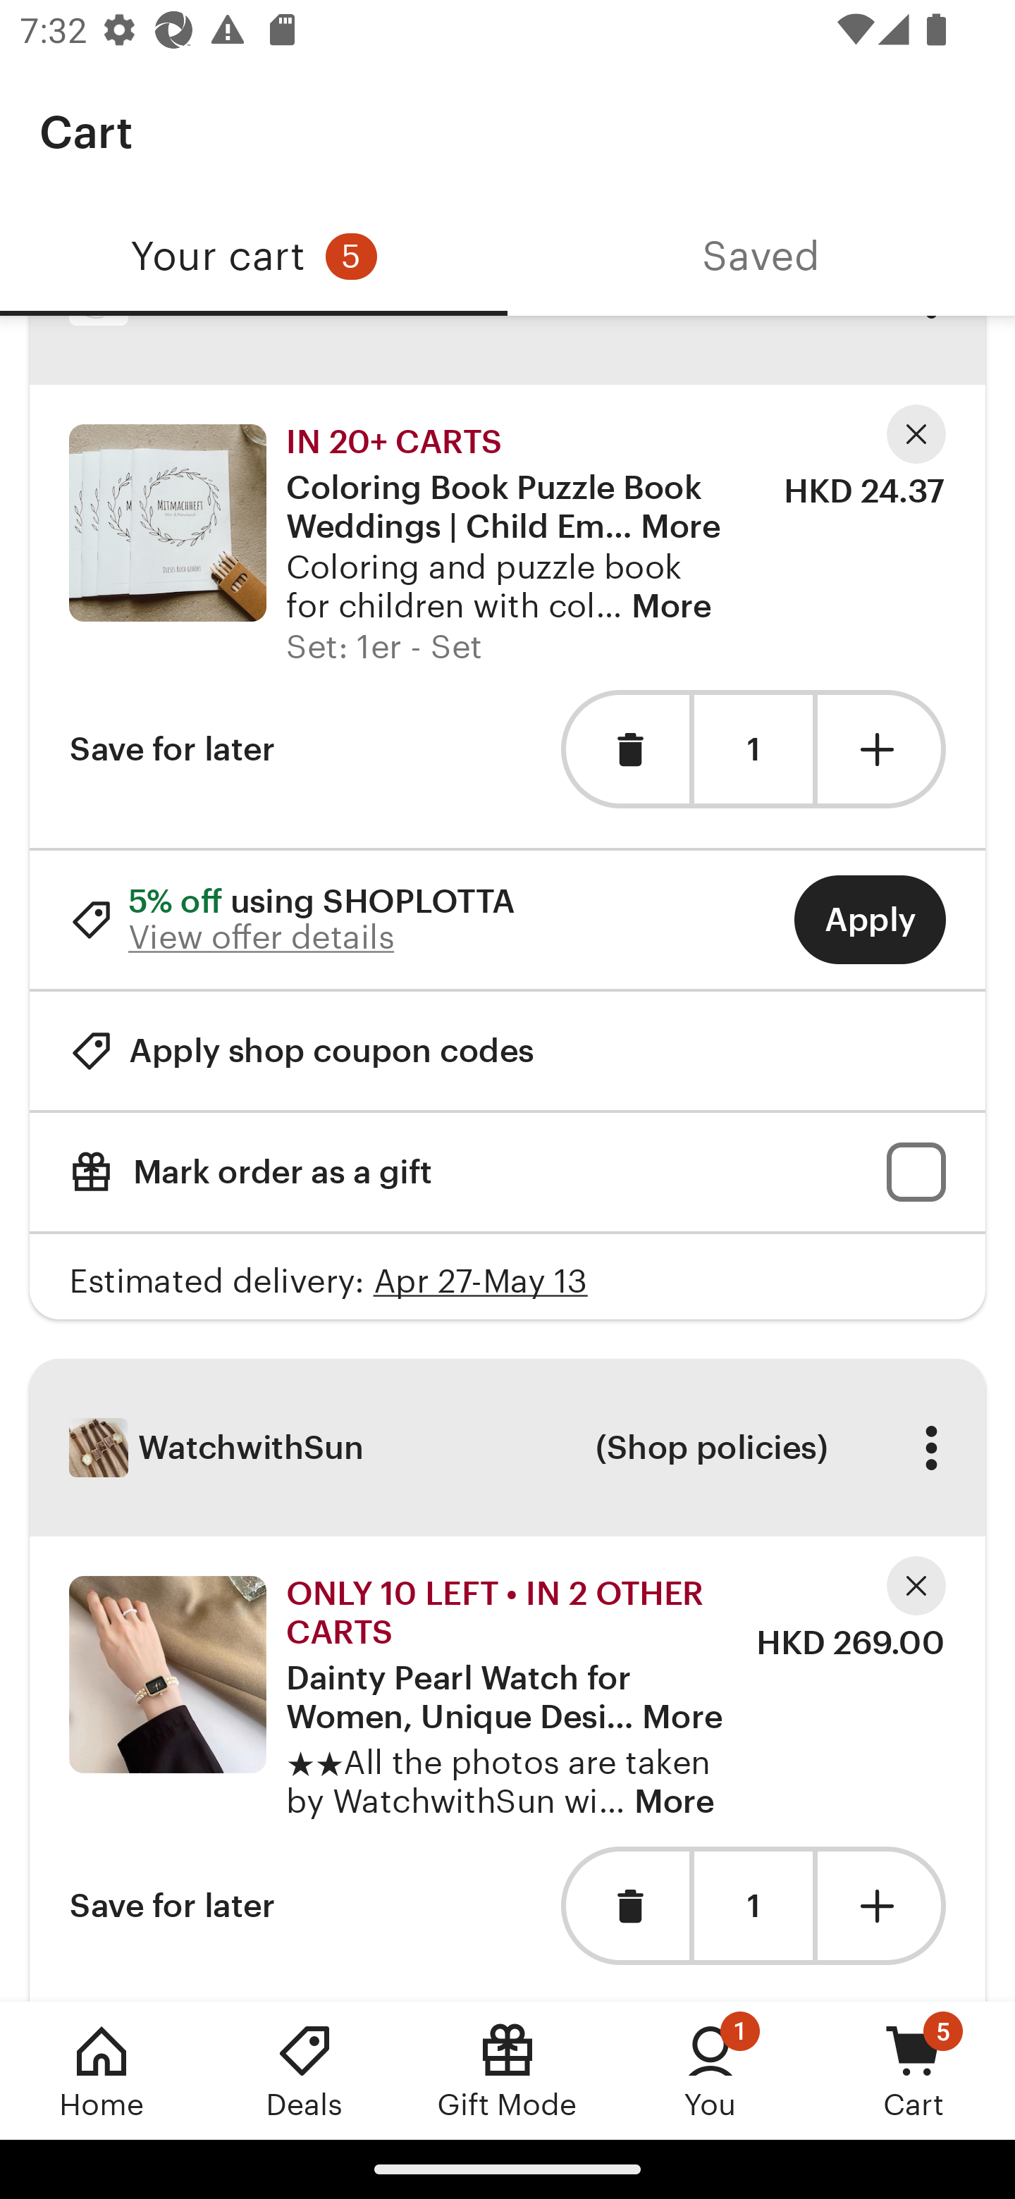 Image resolution: width=1015 pixels, height=2199 pixels. What do you see at coordinates (753, 1906) in the screenshot?
I see `1` at bounding box center [753, 1906].